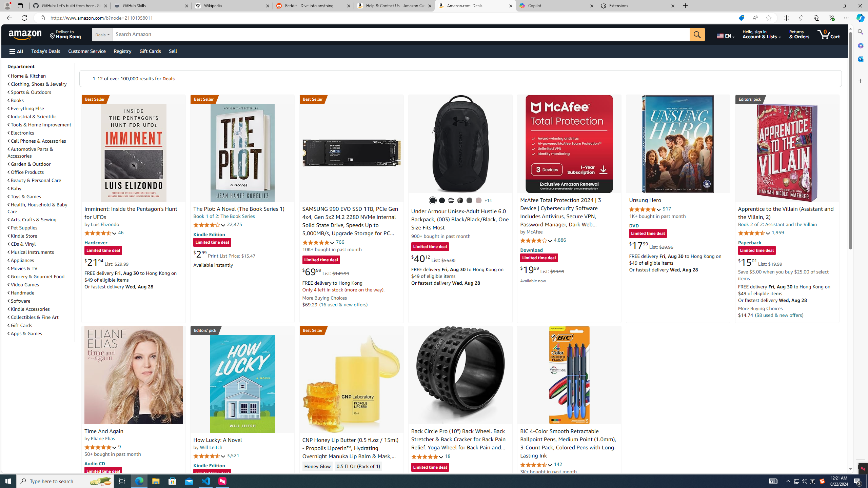 This screenshot has height=488, width=868. Describe the element at coordinates (151, 6) in the screenshot. I see `GitHub Skills` at that location.